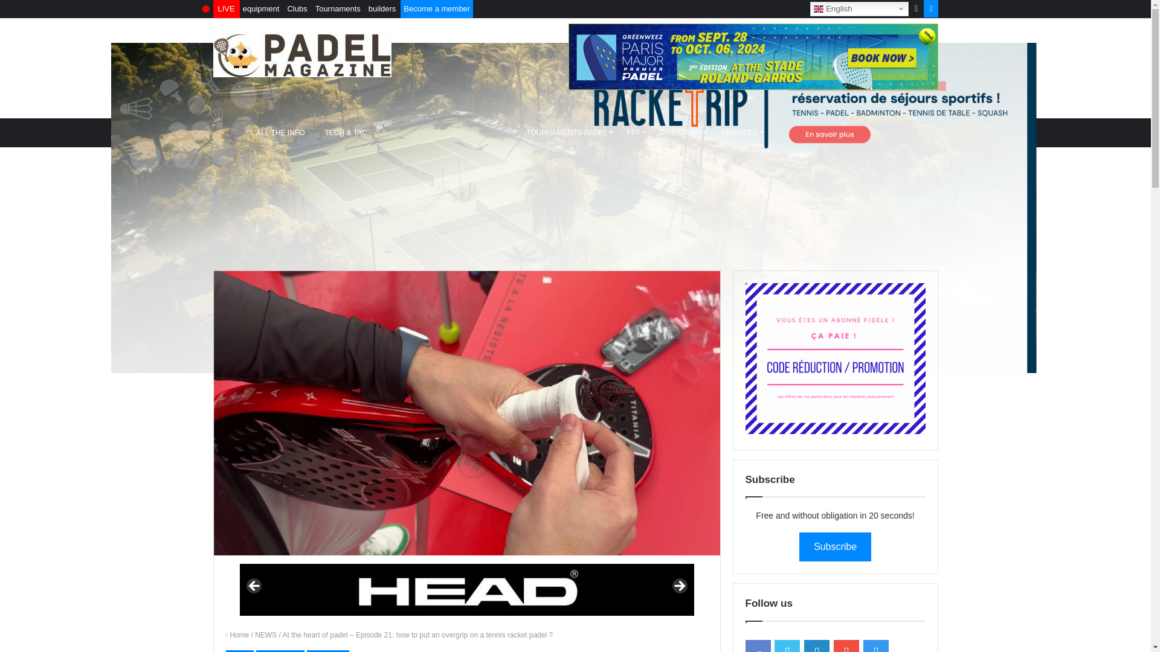  What do you see at coordinates (859, 9) in the screenshot?
I see `English` at bounding box center [859, 9].